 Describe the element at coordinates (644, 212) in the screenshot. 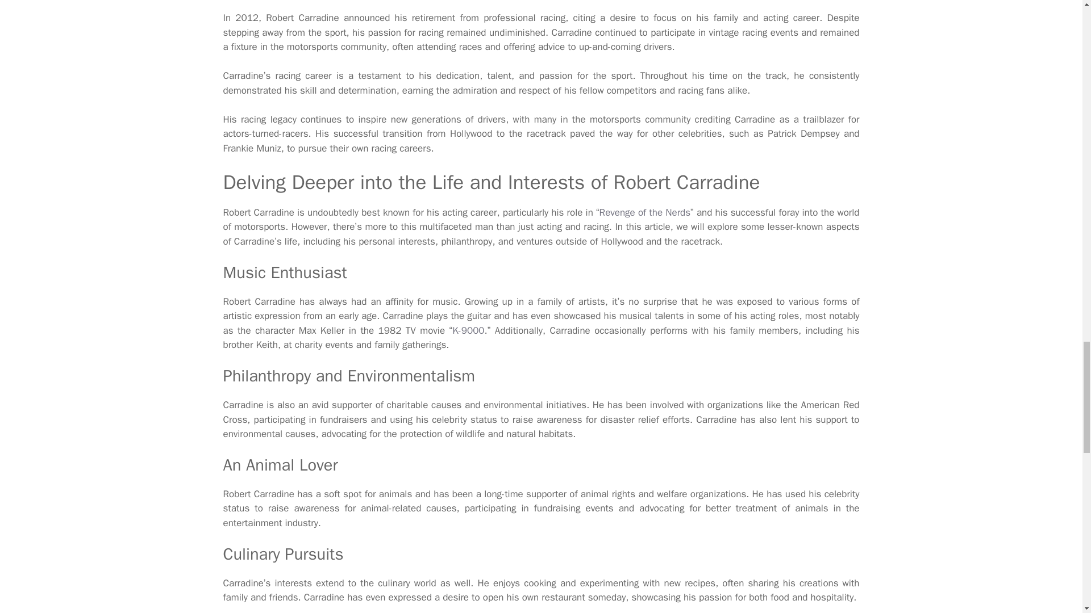

I see `Revenge of the Nerds` at that location.